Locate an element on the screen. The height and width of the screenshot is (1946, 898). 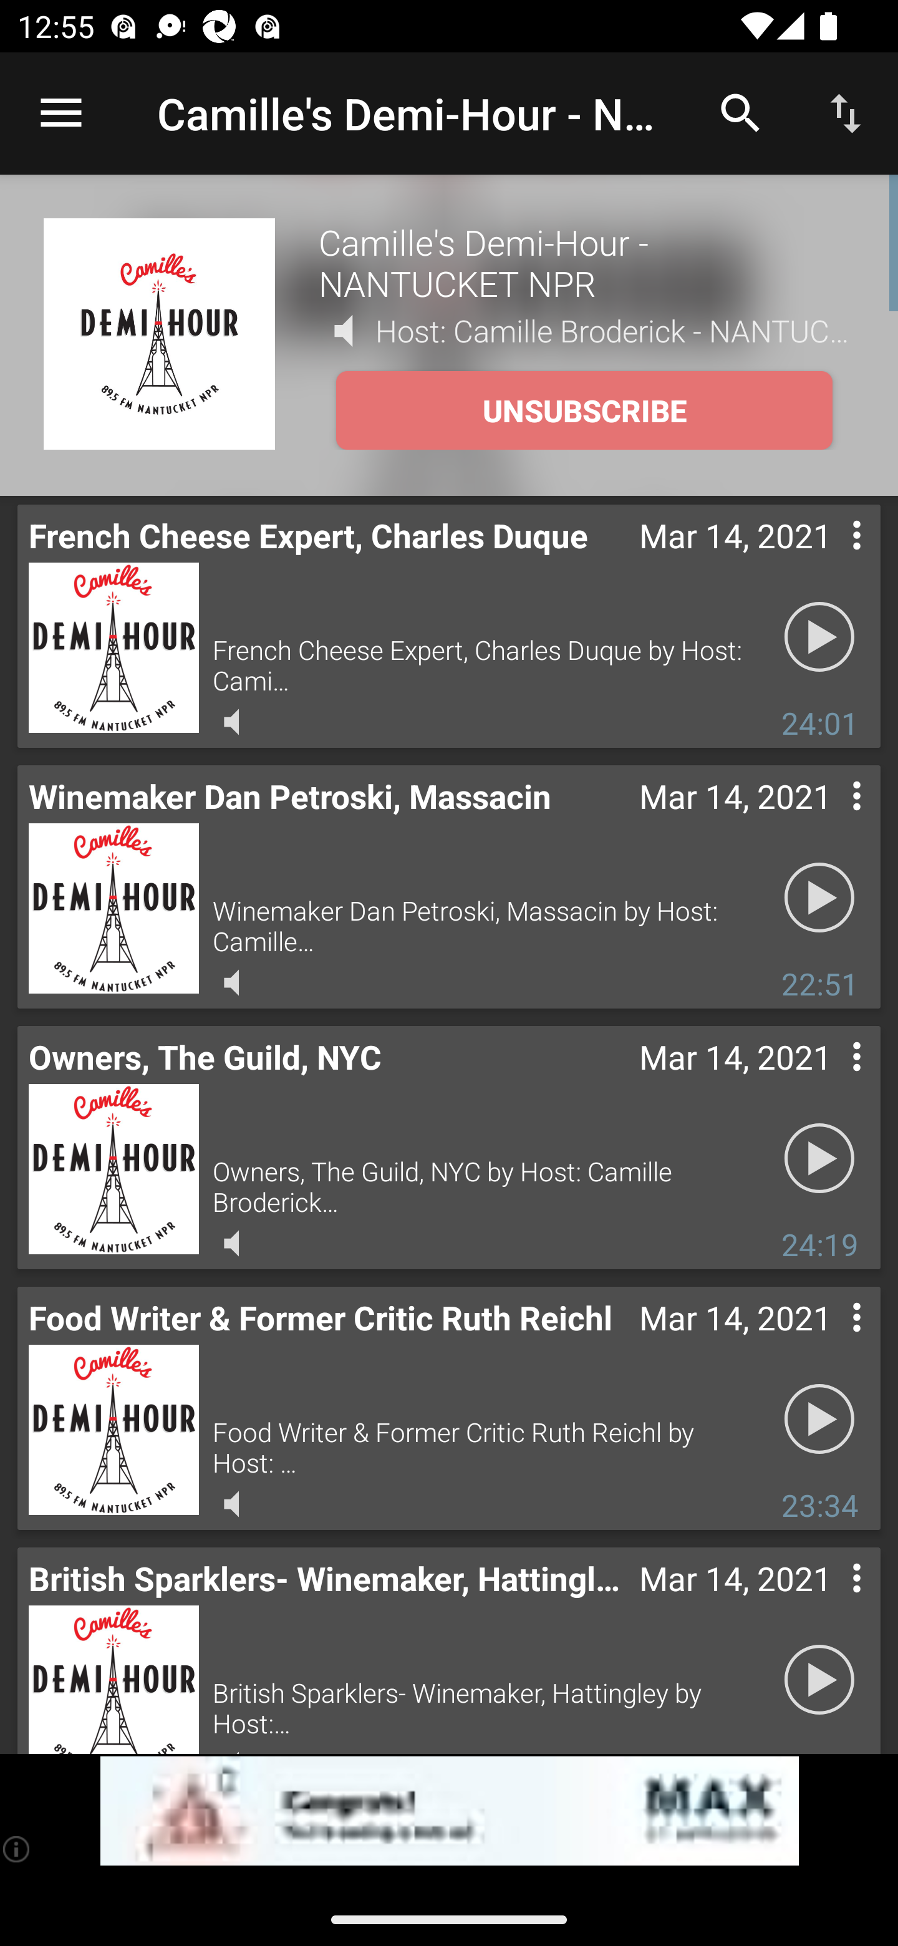
Play is located at coordinates (819, 1159).